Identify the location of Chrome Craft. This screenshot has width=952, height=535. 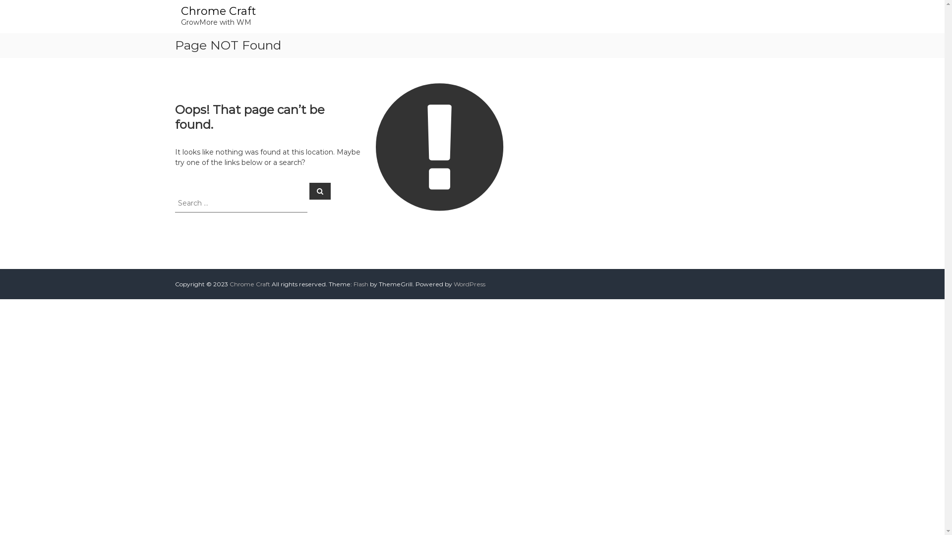
(218, 11).